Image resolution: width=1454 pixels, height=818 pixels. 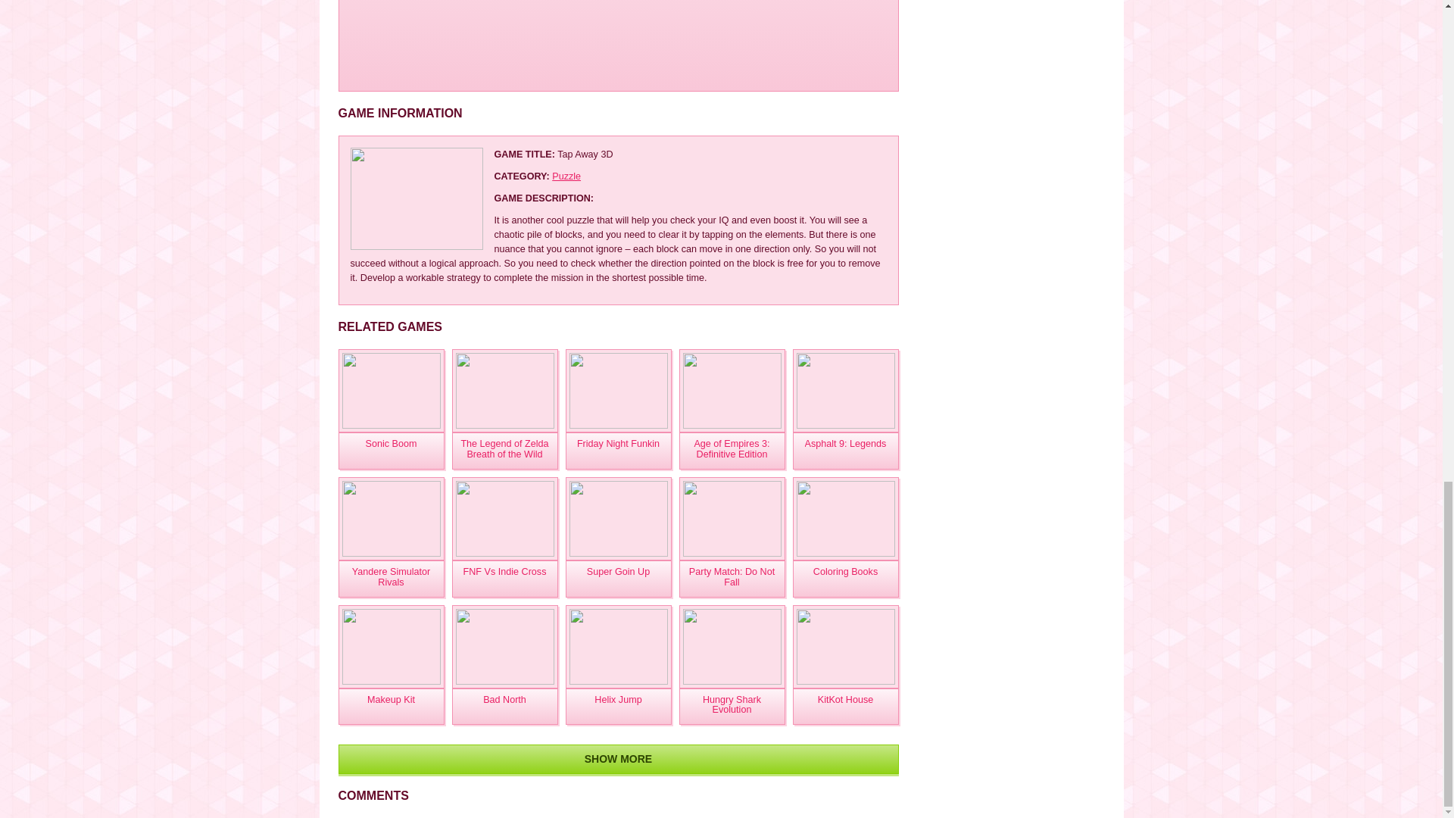 I want to click on Friday Night Funkin, so click(x=618, y=451).